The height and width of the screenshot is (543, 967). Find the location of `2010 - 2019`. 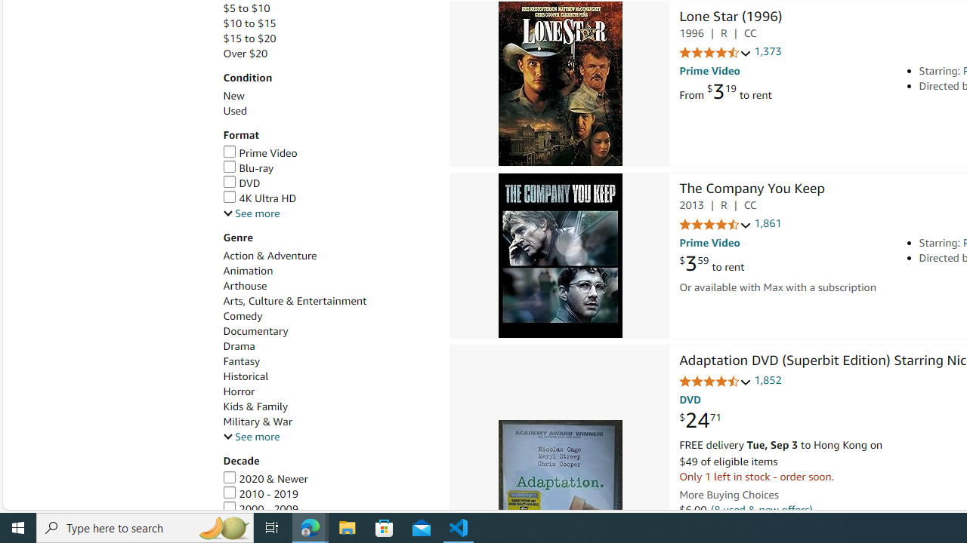

2010 - 2019 is located at coordinates (328, 494).